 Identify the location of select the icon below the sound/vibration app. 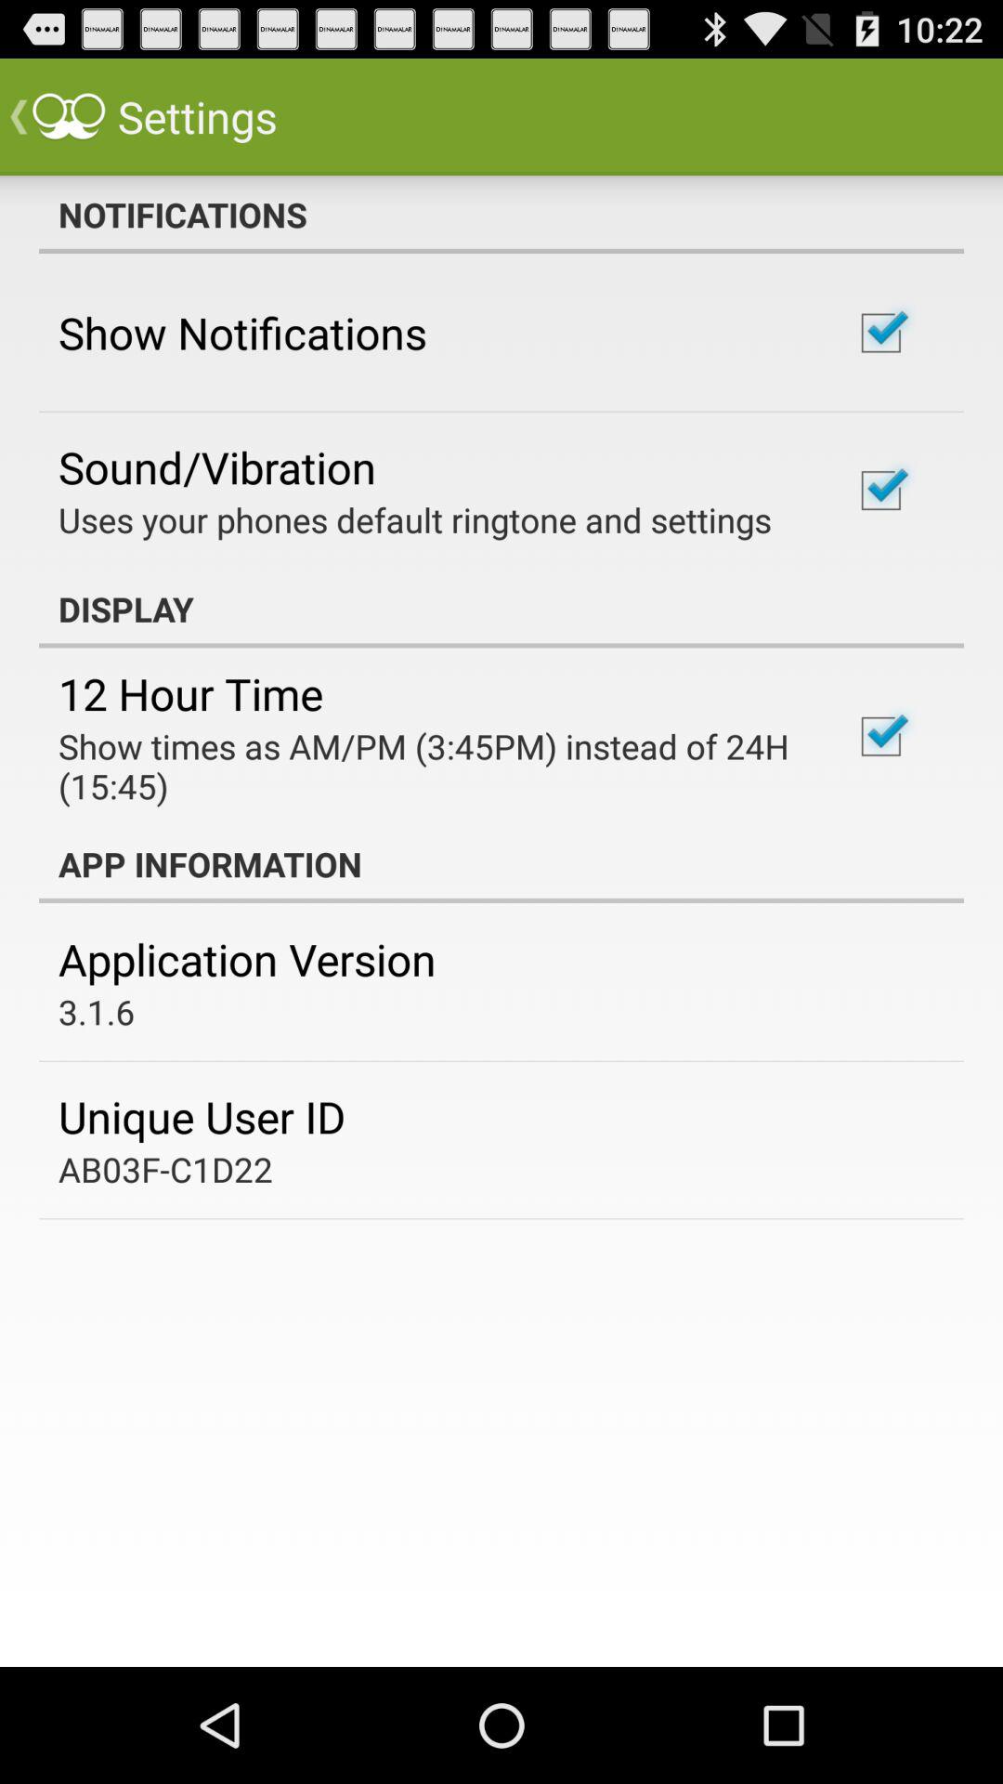
(415, 519).